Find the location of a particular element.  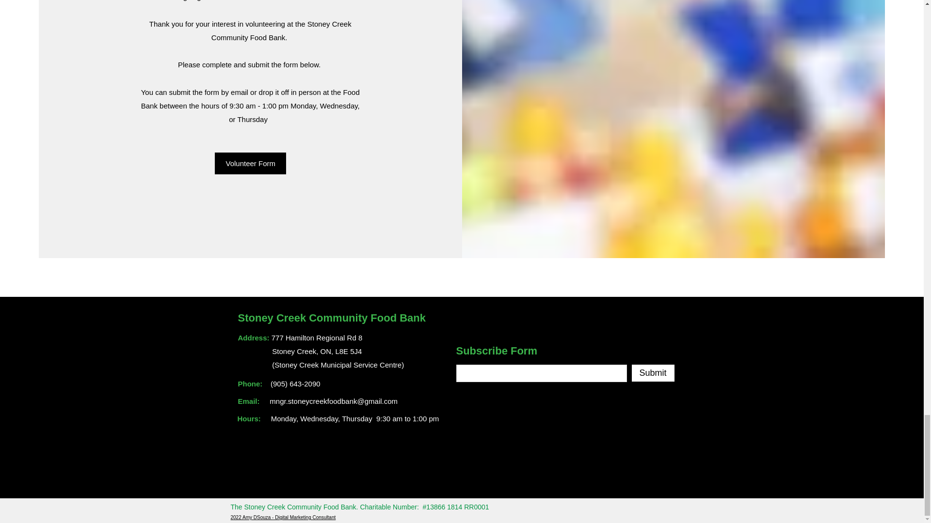

Volunteer Form is located at coordinates (250, 163).